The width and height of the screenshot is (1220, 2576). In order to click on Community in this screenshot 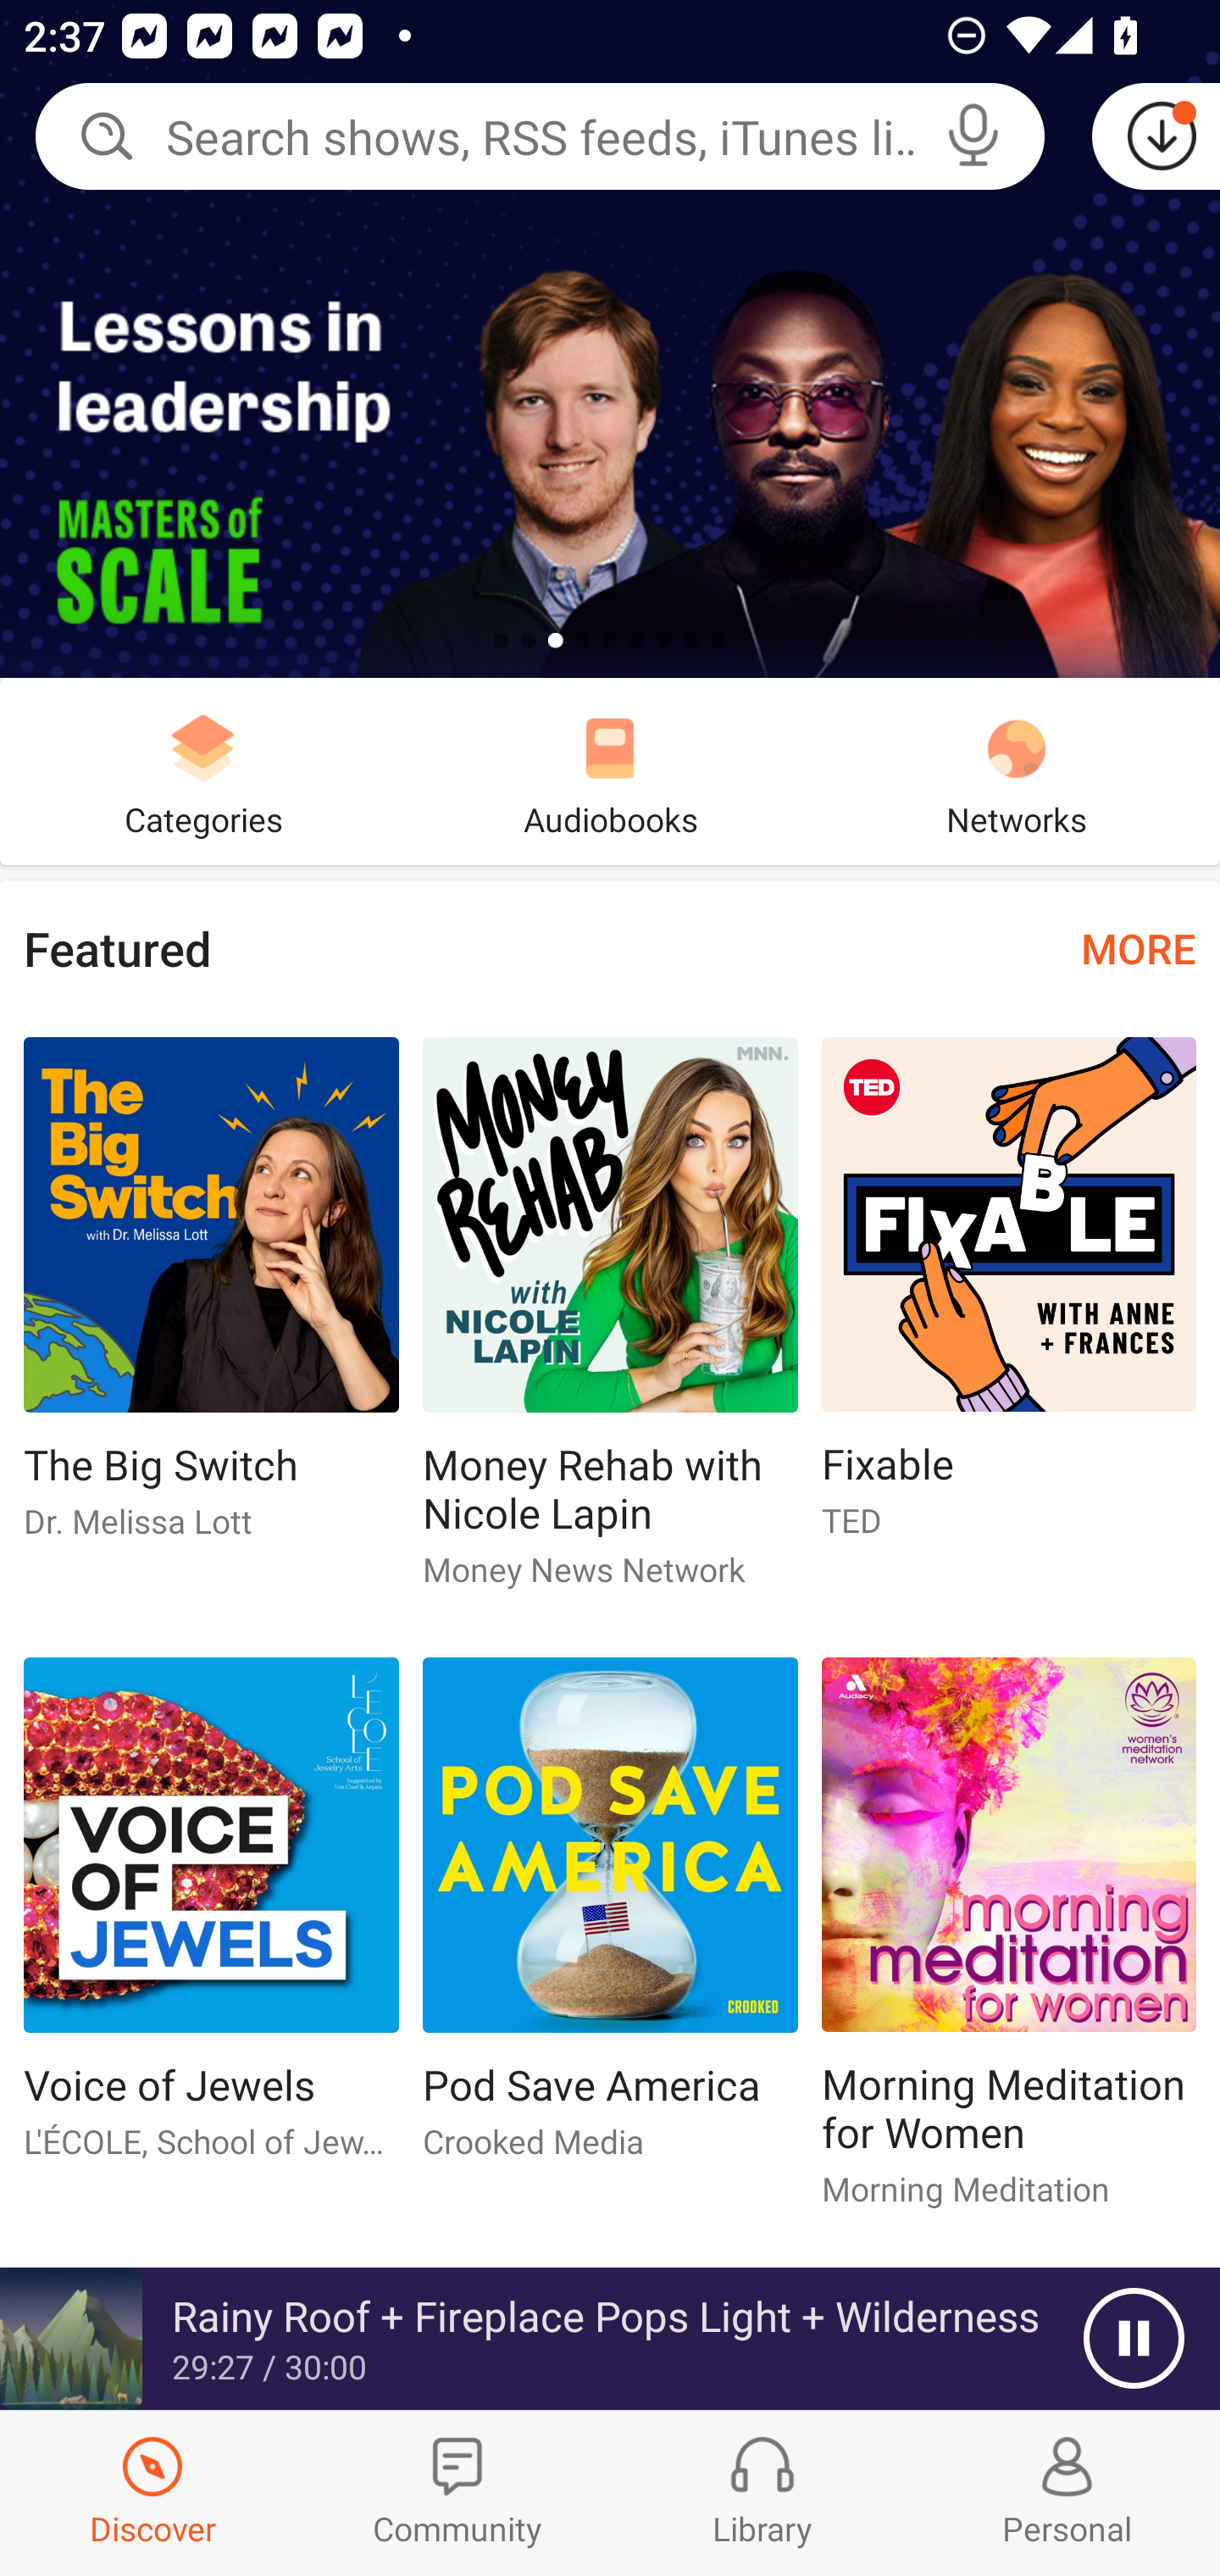, I will do `click(457, 2493)`.